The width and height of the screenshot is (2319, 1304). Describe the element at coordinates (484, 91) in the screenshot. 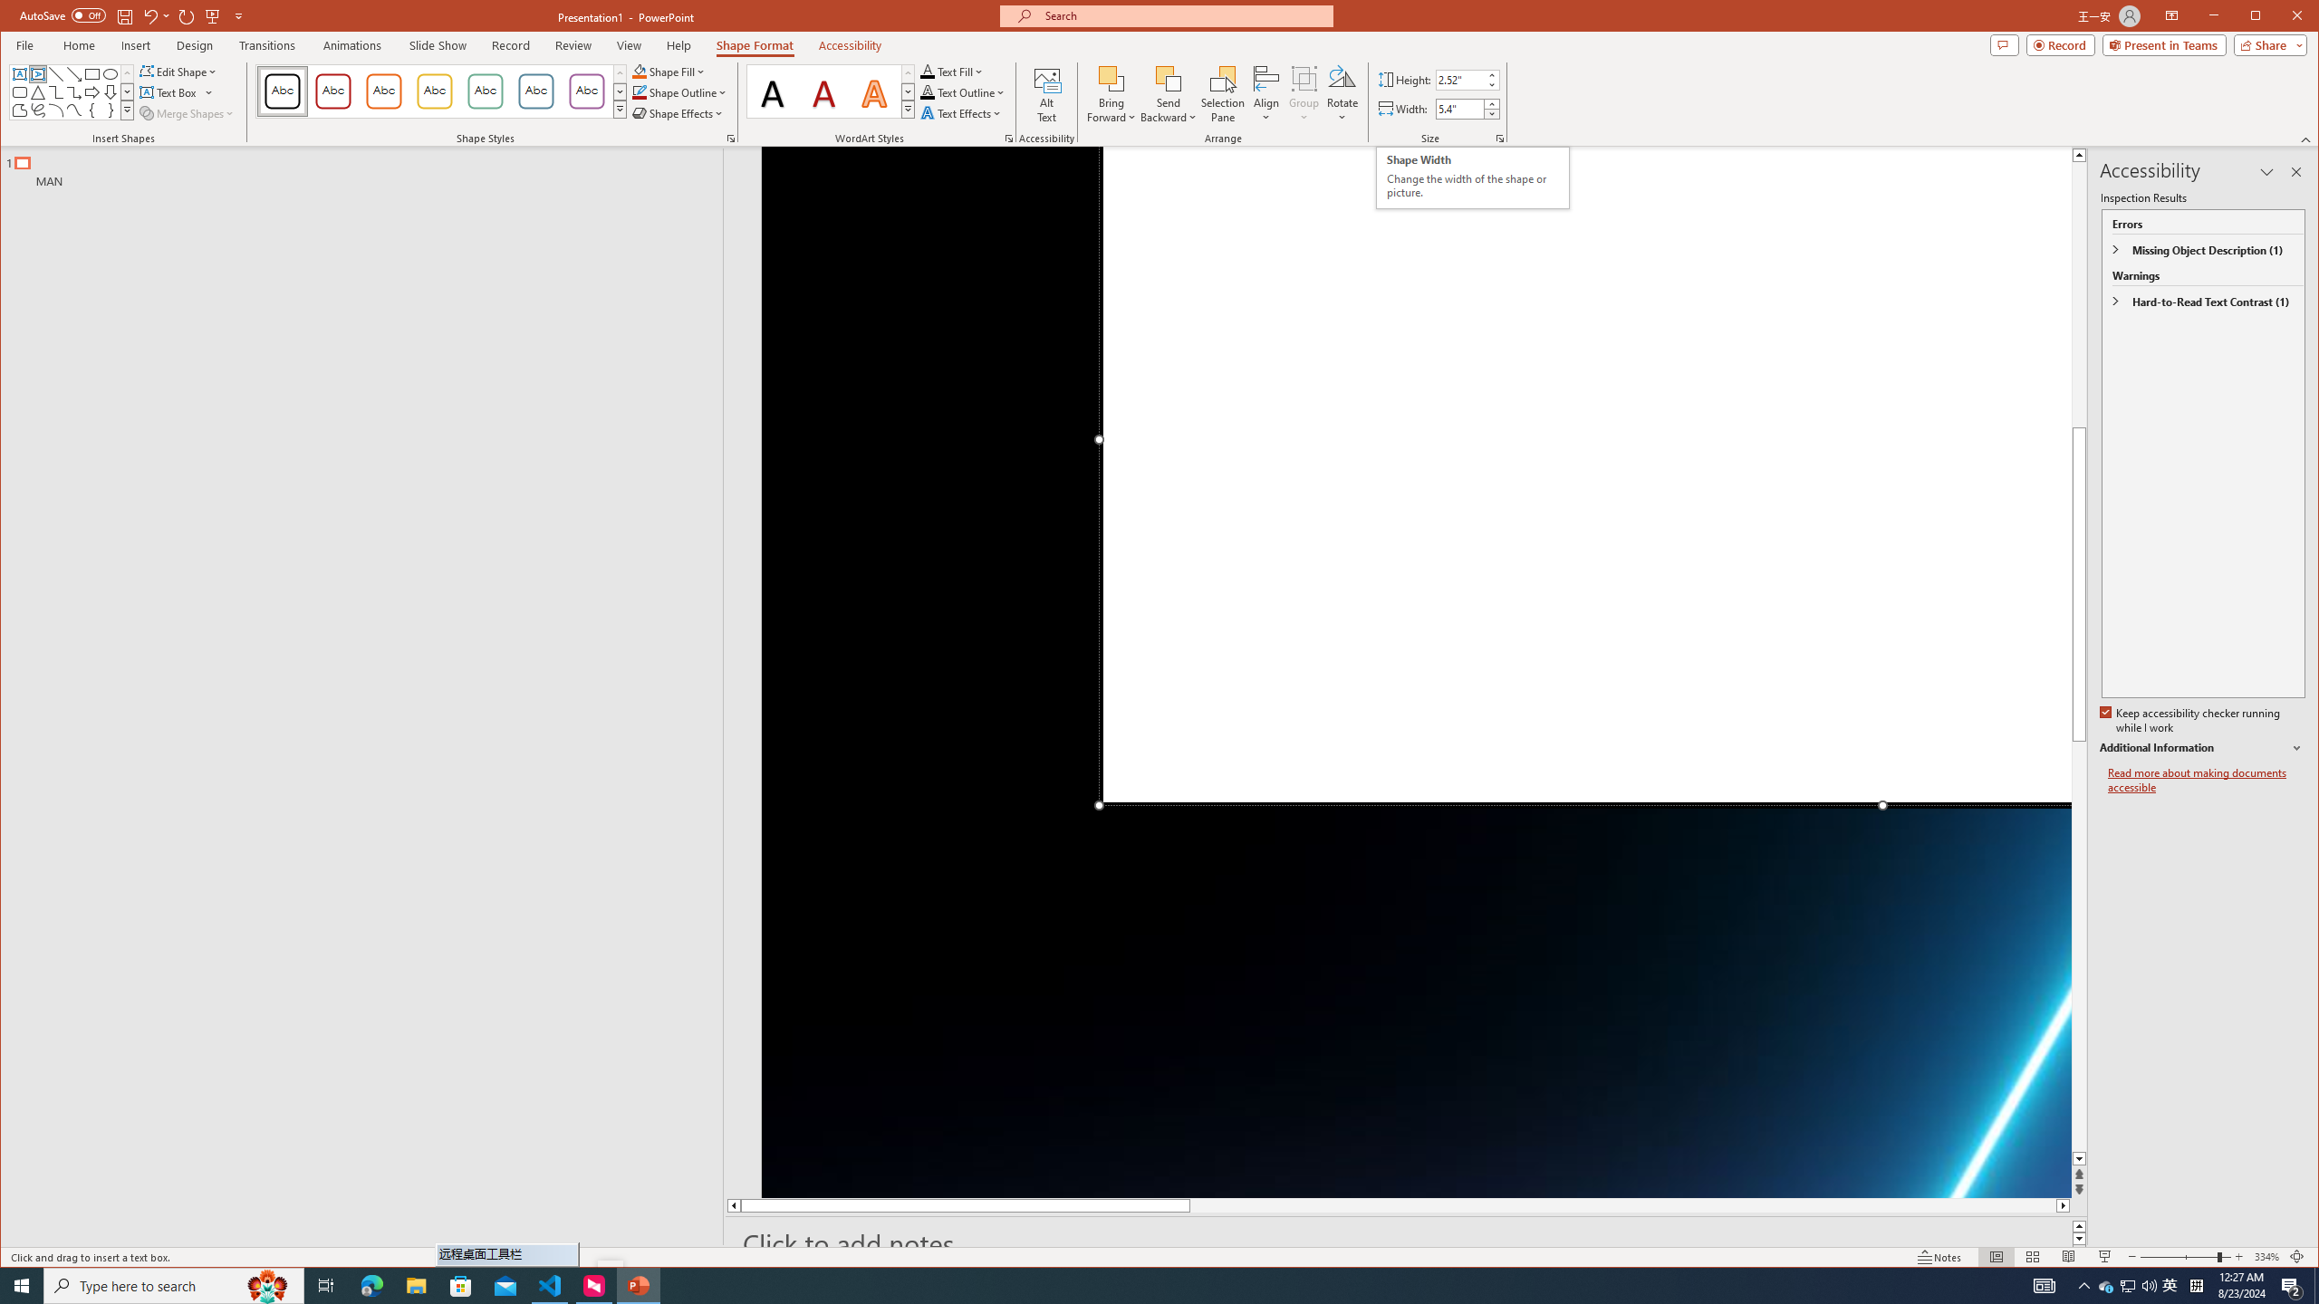

I see `Colored Outline - Green, Accent 4` at that location.